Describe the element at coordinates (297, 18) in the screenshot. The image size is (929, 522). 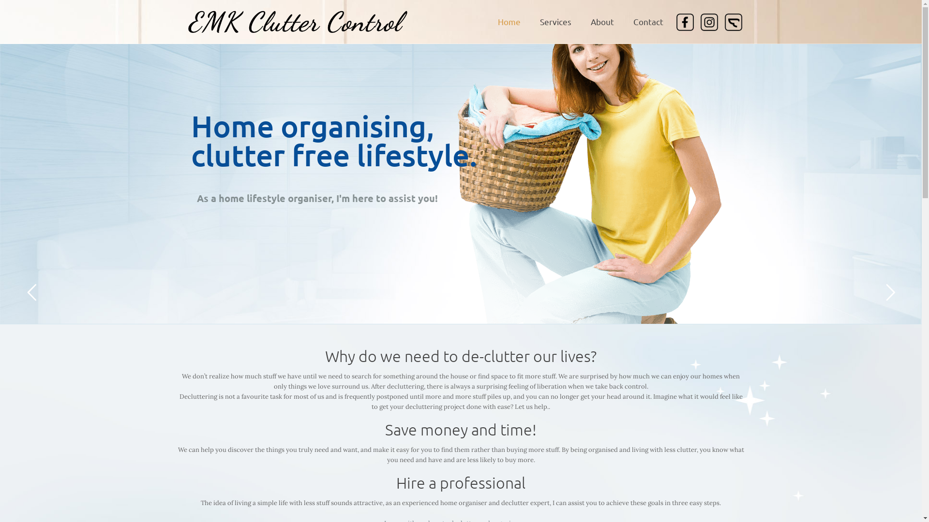
I see `EMK Clutter Control` at that location.